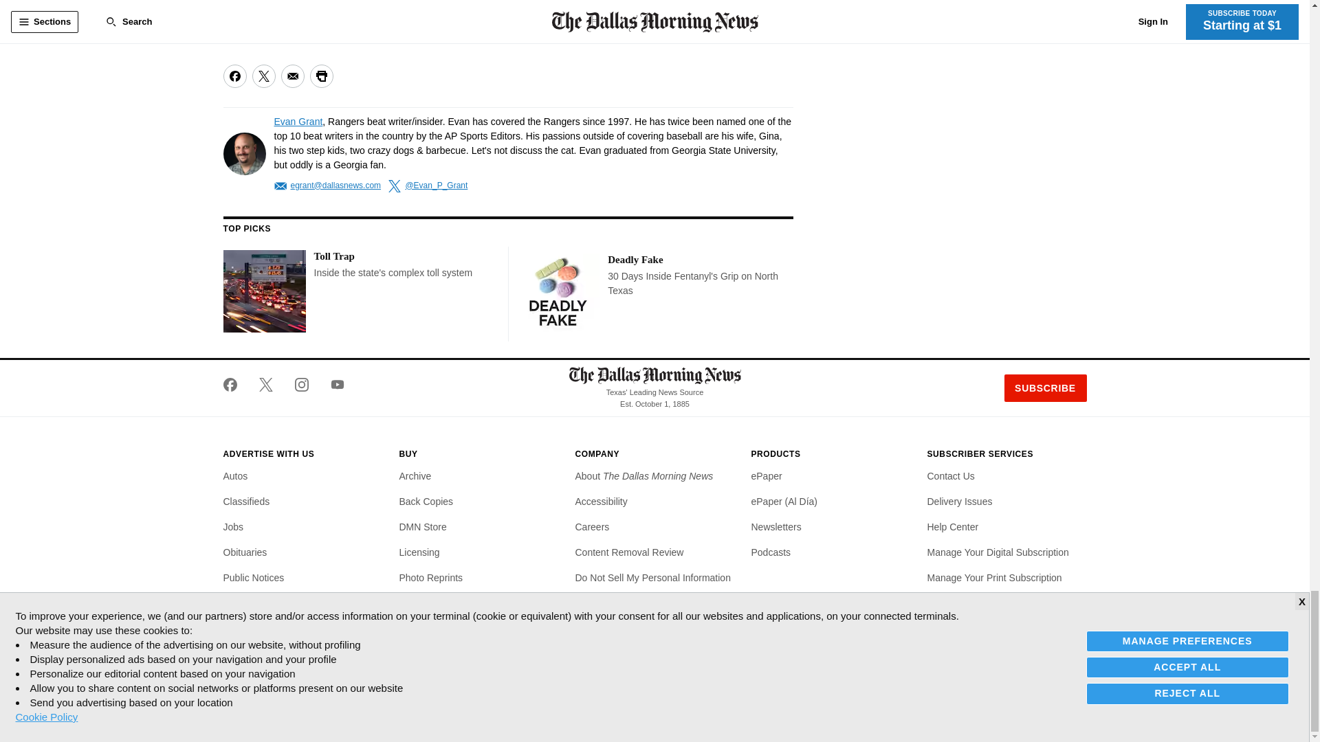  Describe the element at coordinates (331, 385) in the screenshot. I see `The Dallas Morning News on YouTube` at that location.